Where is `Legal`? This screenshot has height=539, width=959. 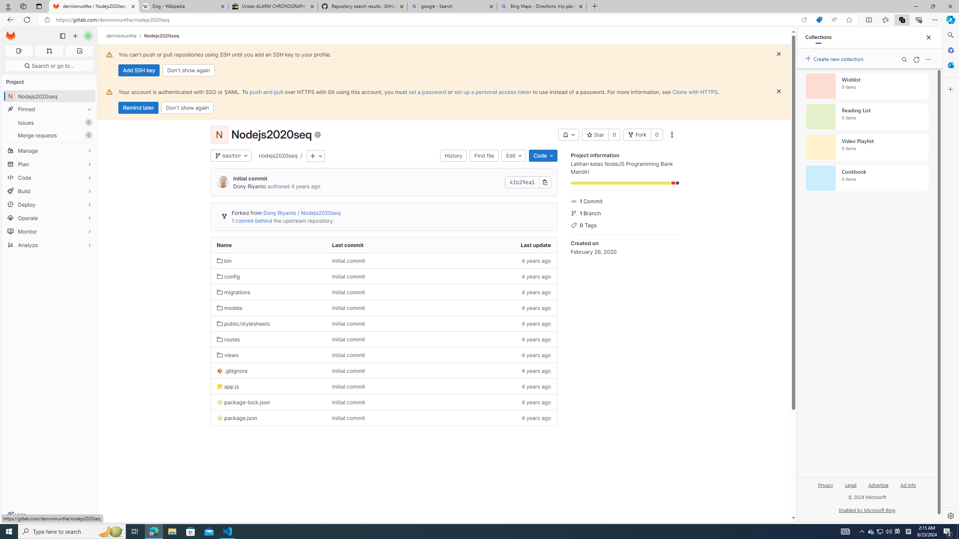
Legal is located at coordinates (851, 488).